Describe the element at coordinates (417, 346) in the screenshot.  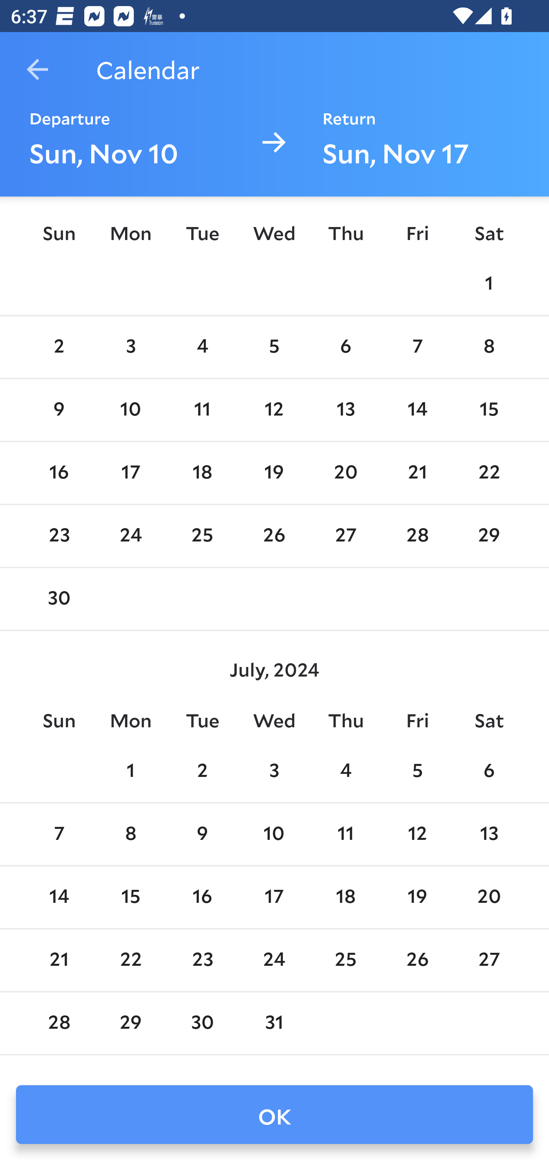
I see `7` at that location.